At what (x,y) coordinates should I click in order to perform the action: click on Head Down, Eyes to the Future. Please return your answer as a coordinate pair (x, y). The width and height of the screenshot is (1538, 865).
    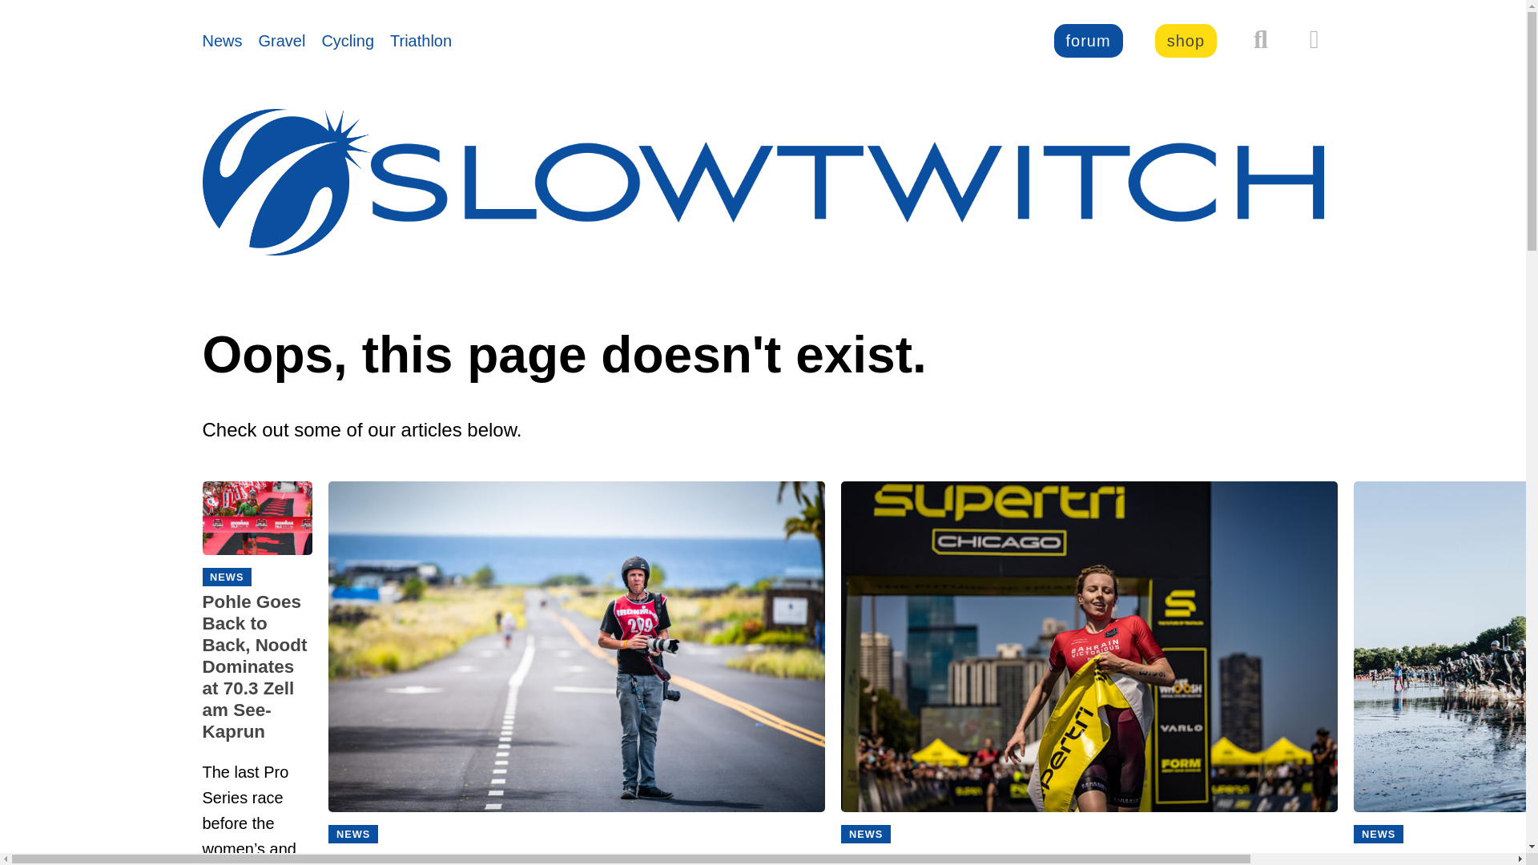
    Looking at the image, I should click on (577, 857).